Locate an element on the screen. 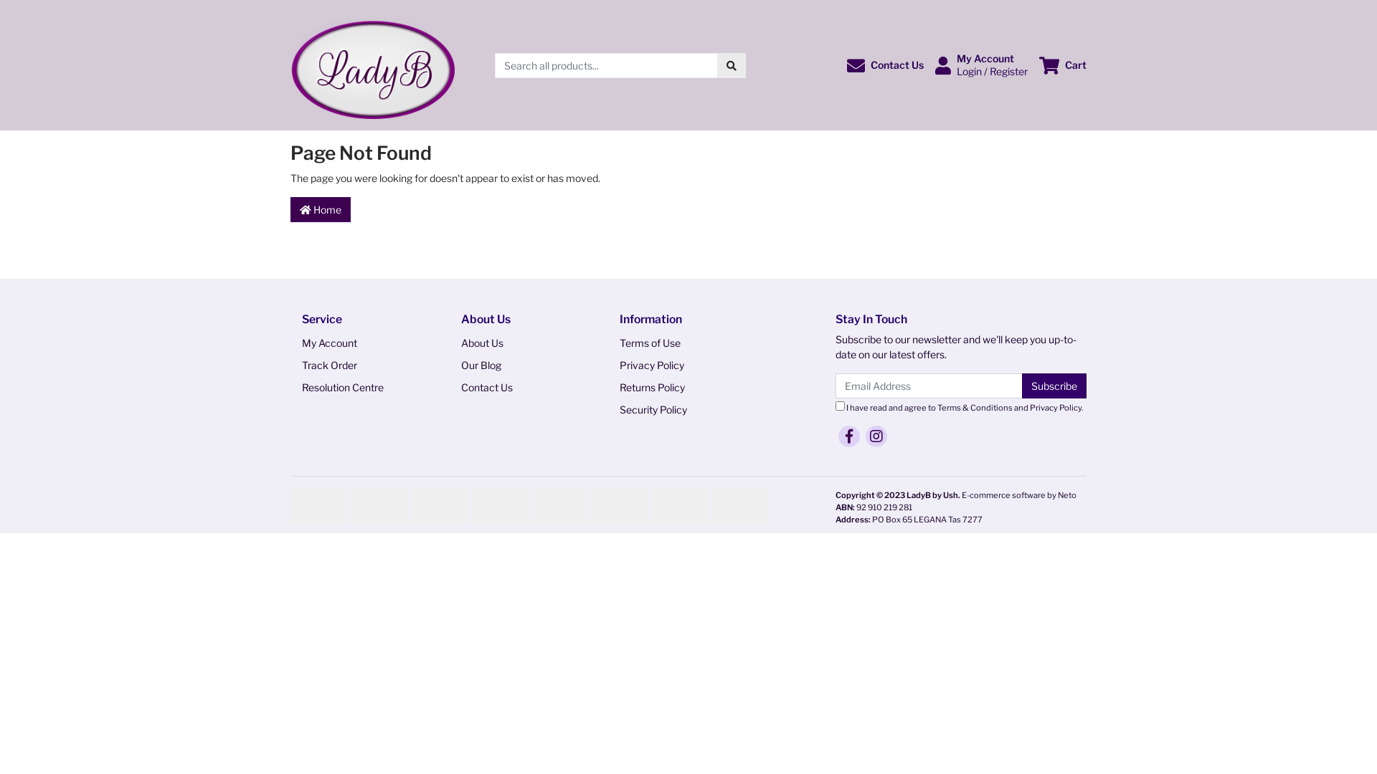 The image size is (1377, 774). Terms of Use is located at coordinates (677, 343).